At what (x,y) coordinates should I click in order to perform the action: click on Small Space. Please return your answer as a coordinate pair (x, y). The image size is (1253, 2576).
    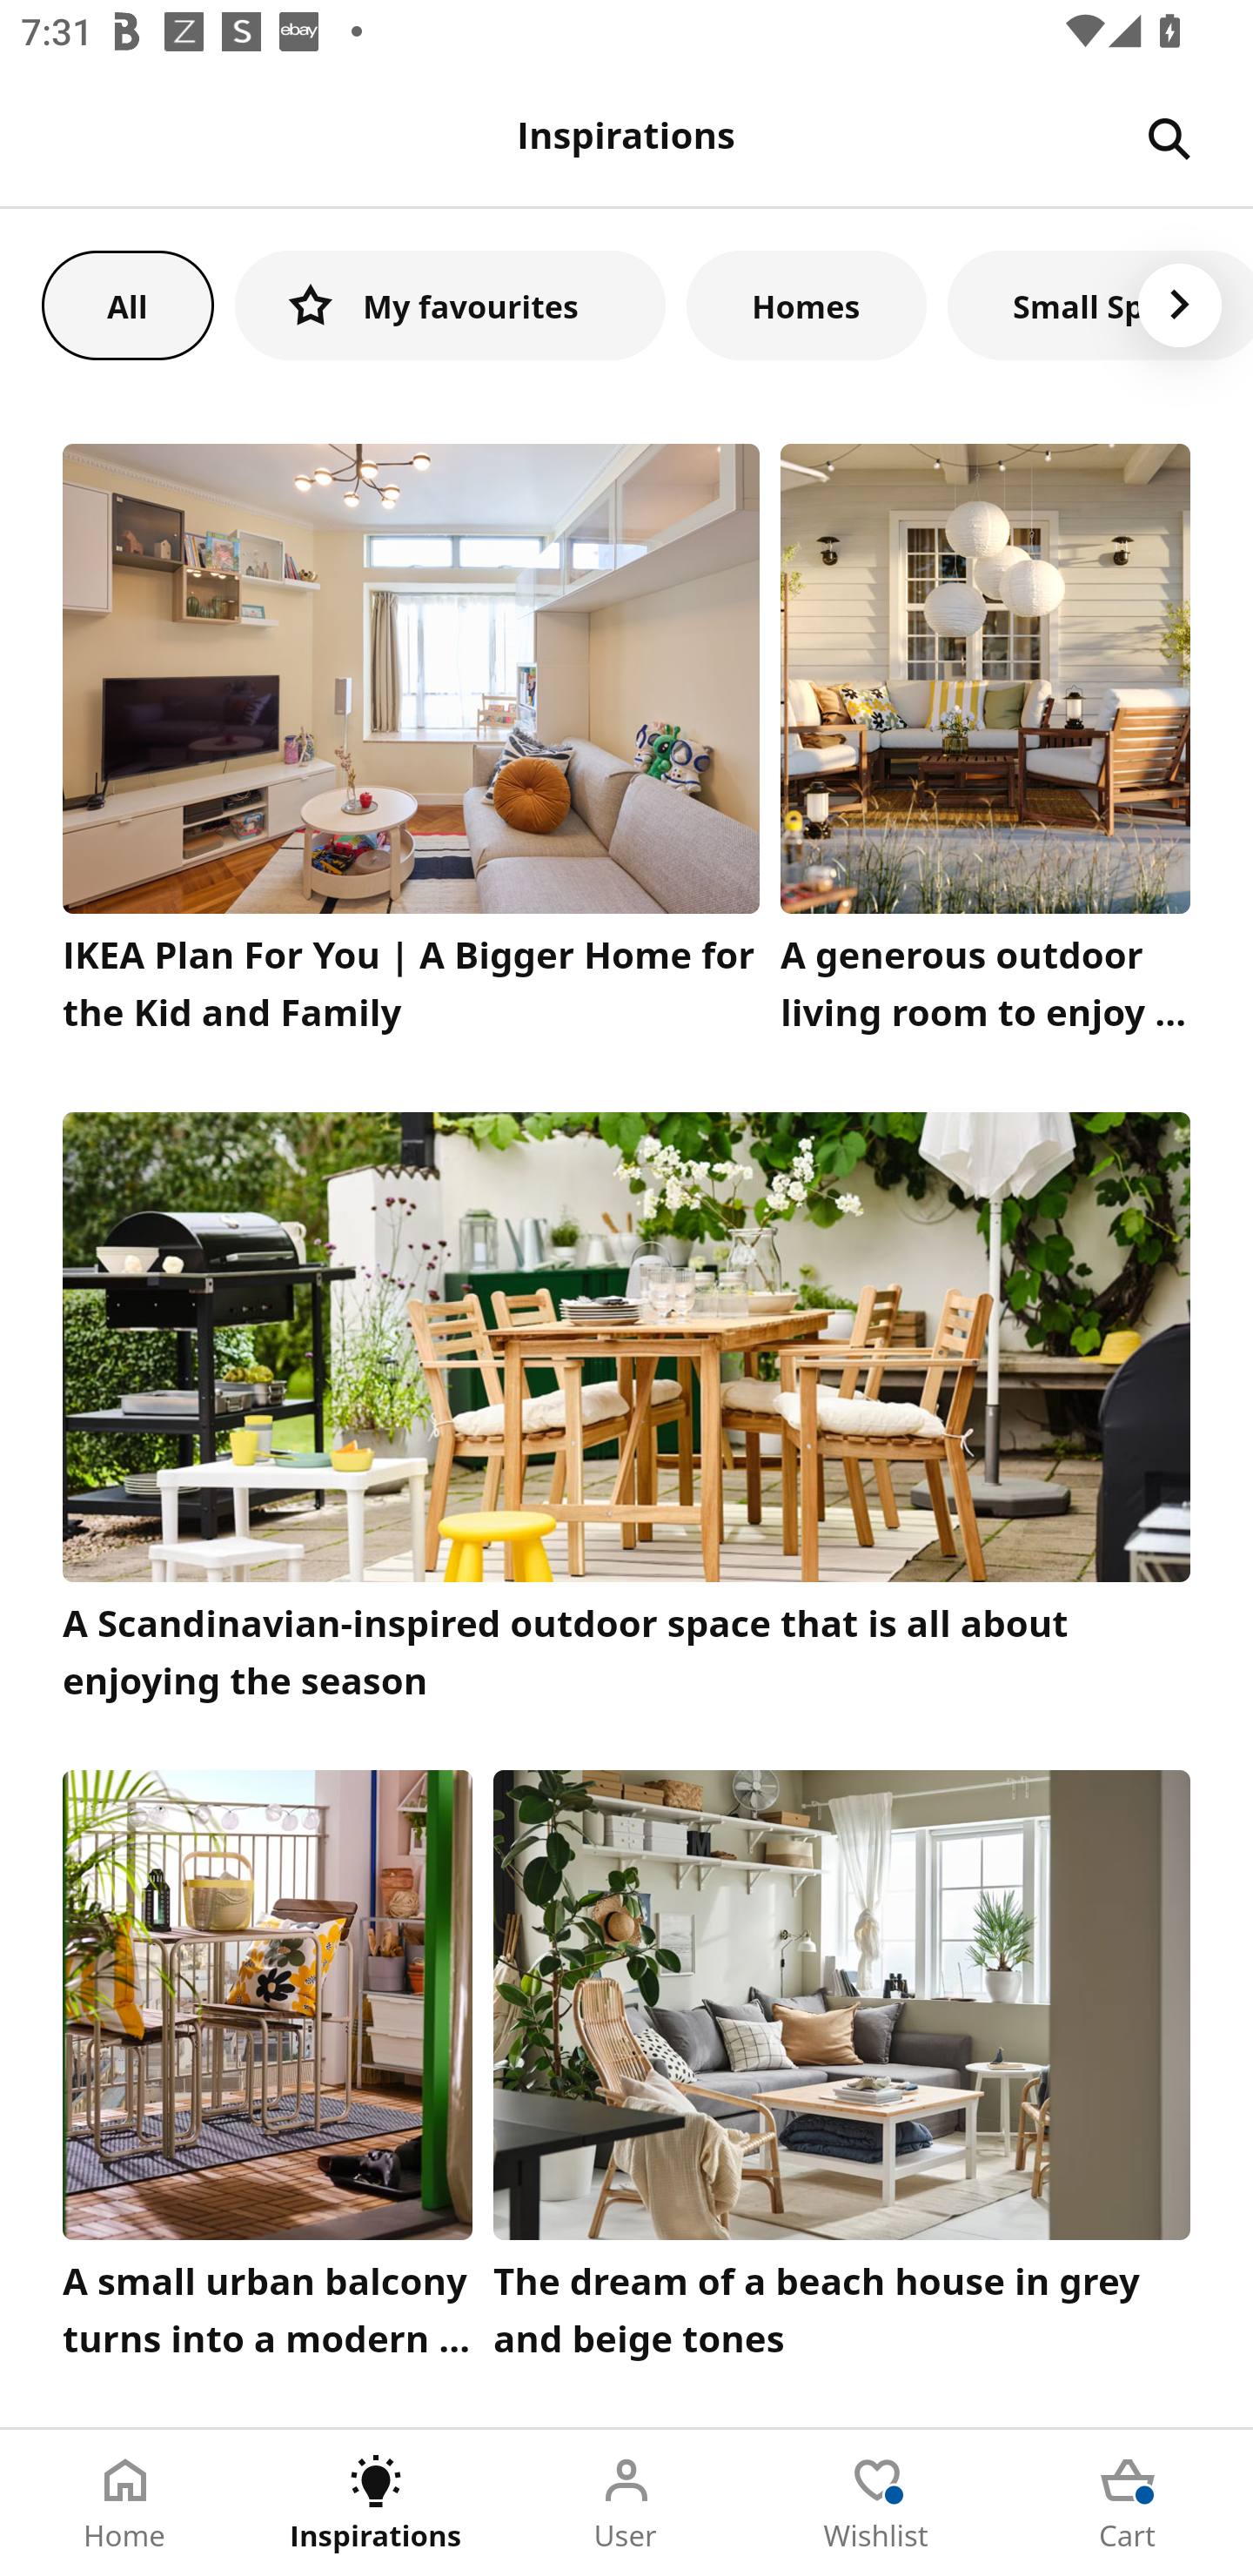
    Looking at the image, I should click on (1100, 305).